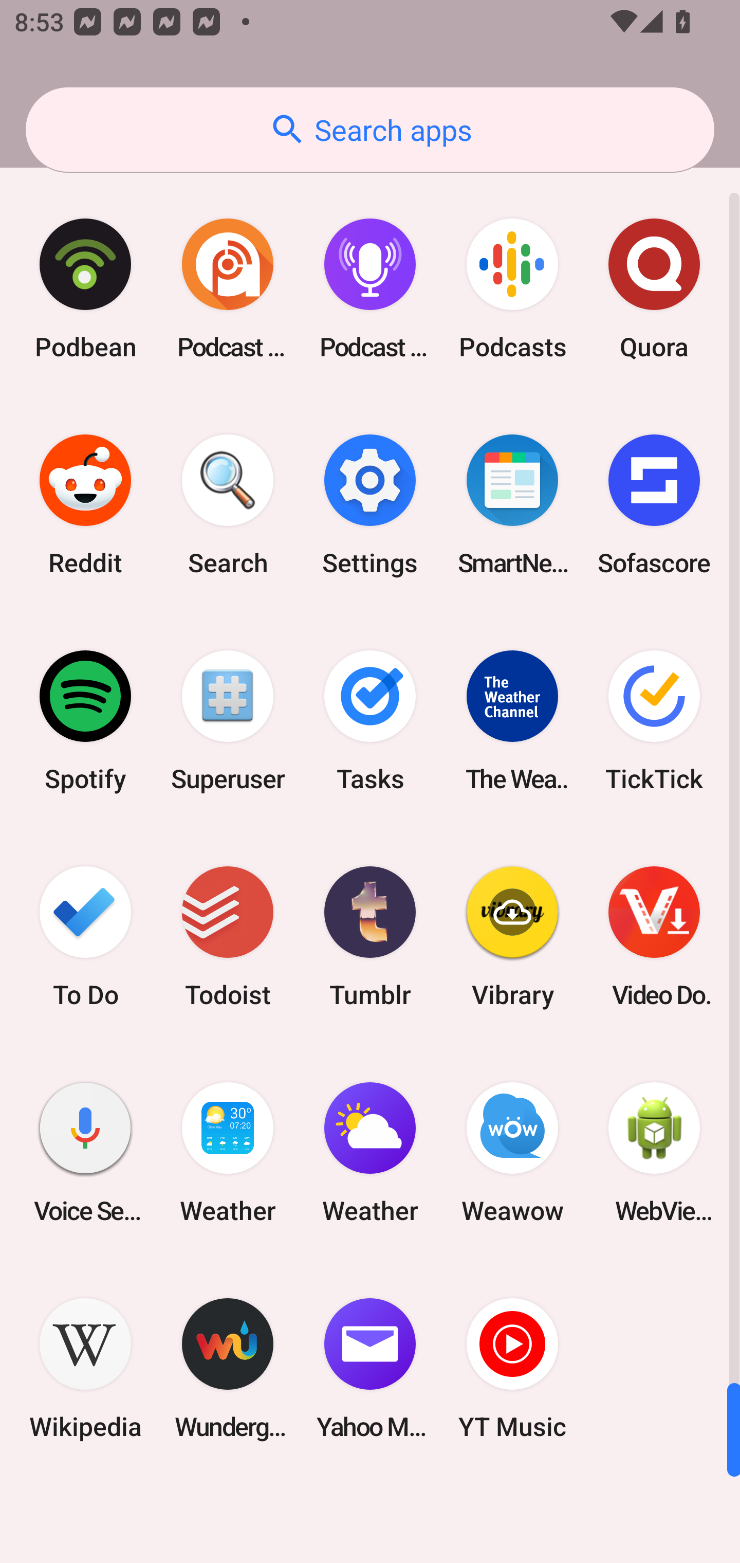 Image resolution: width=740 pixels, height=1563 pixels. What do you see at coordinates (512, 289) in the screenshot?
I see `Podcasts` at bounding box center [512, 289].